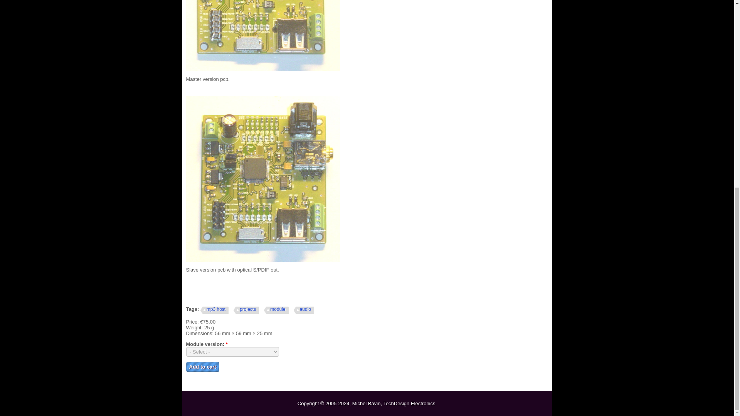  I want to click on mp3 host, so click(214, 310).